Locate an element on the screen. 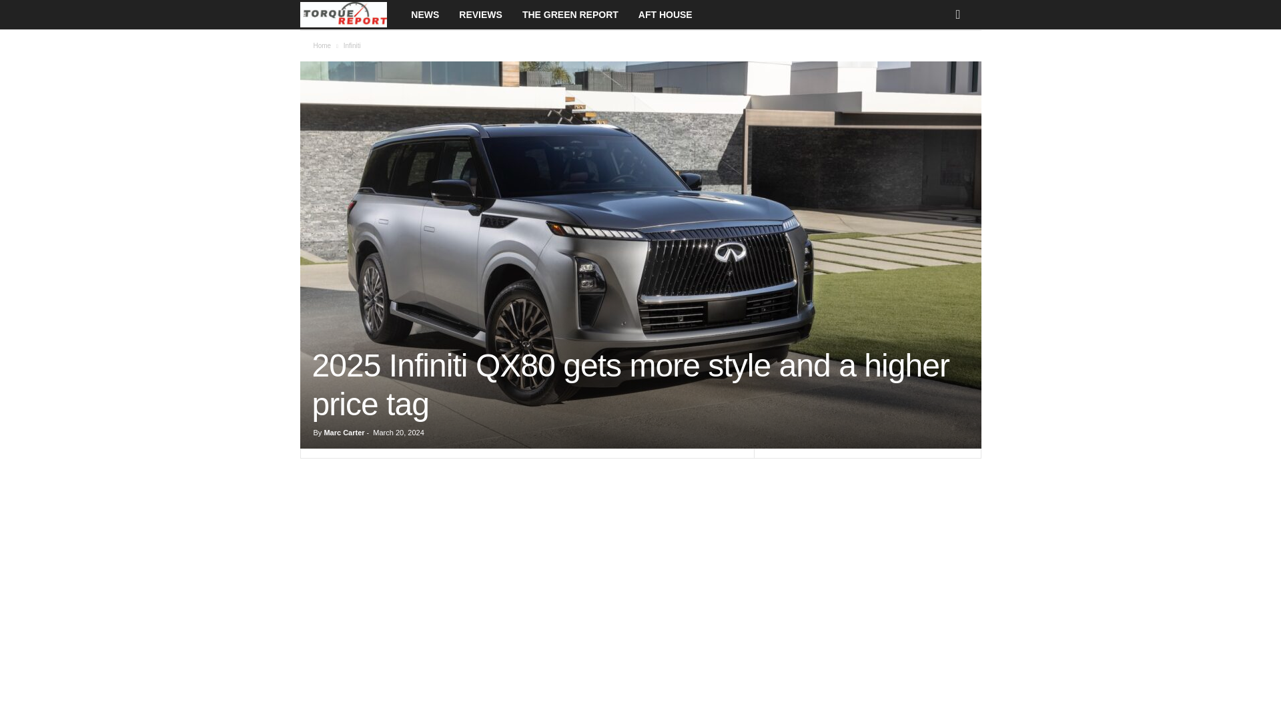 The width and height of the screenshot is (1281, 721). The Torque Report is located at coordinates (351, 15).